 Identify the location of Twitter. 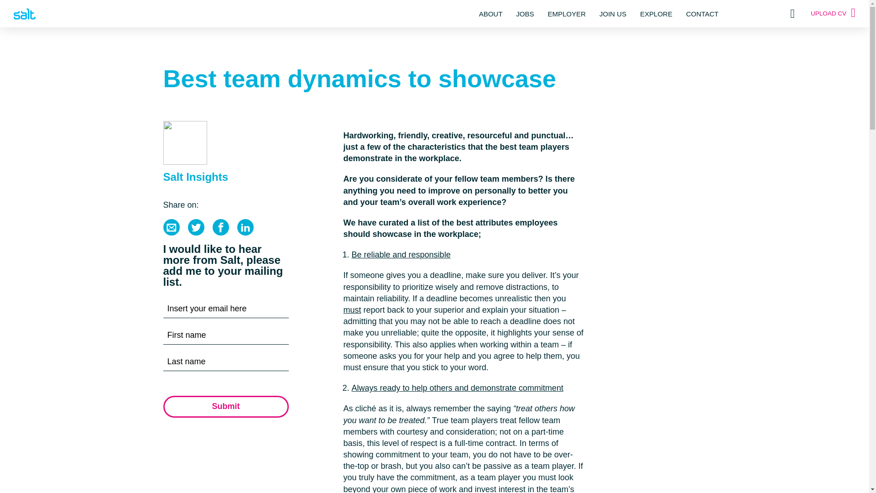
(196, 227).